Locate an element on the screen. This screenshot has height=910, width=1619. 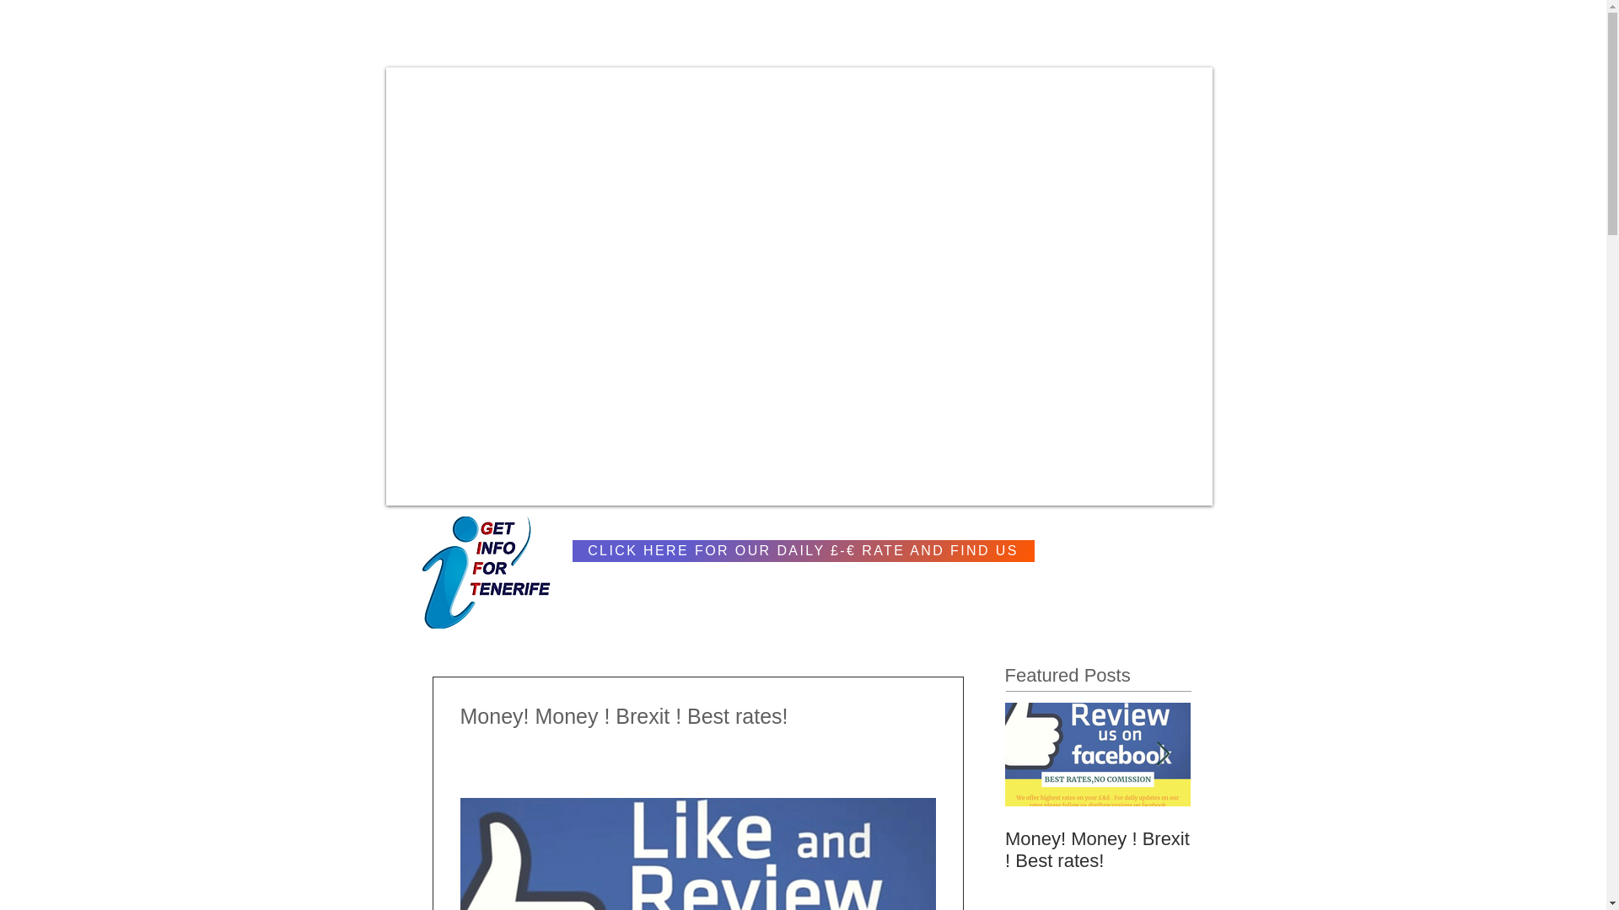
Dark skies Tenerife is located at coordinates (1098, 806).